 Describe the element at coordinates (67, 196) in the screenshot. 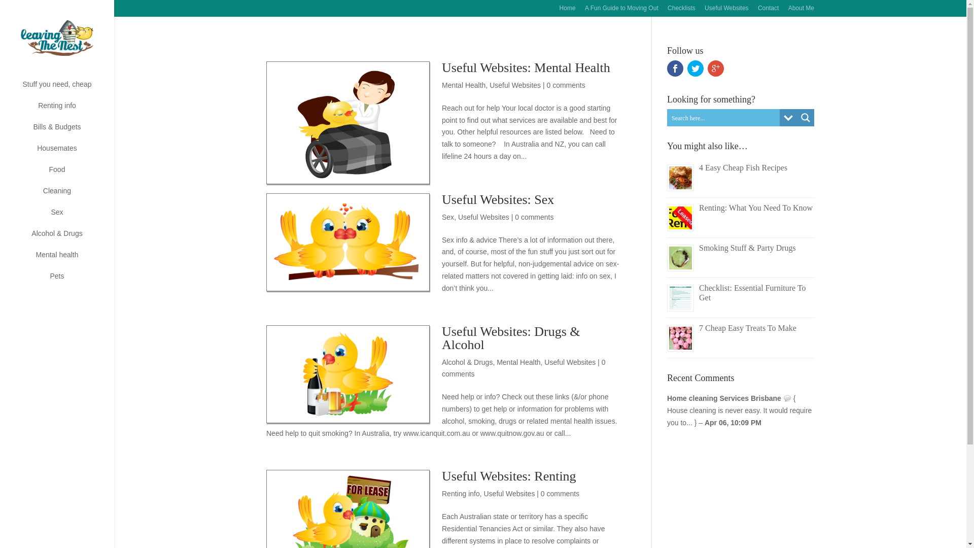

I see `Cleaning` at that location.